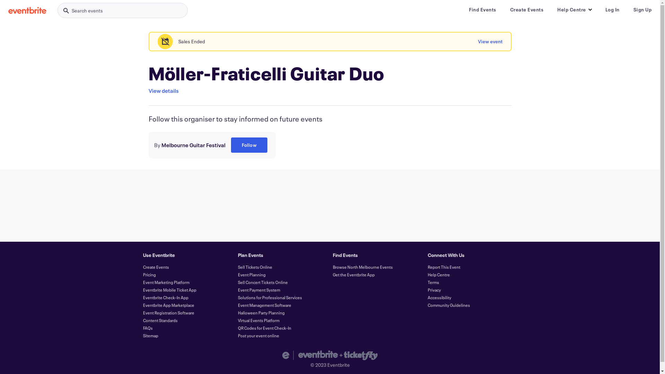  What do you see at coordinates (353, 275) in the screenshot?
I see `Get the Eventbrite App` at bounding box center [353, 275].